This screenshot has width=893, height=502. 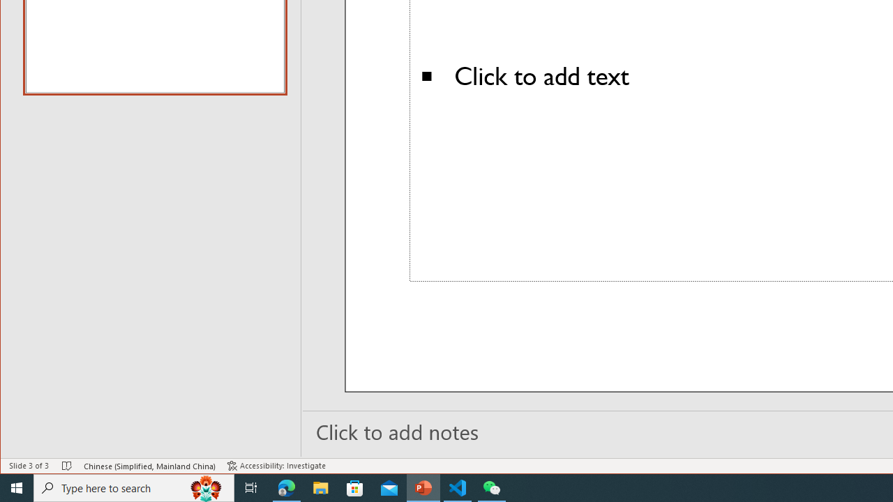 I want to click on Start, so click(x=17, y=488).